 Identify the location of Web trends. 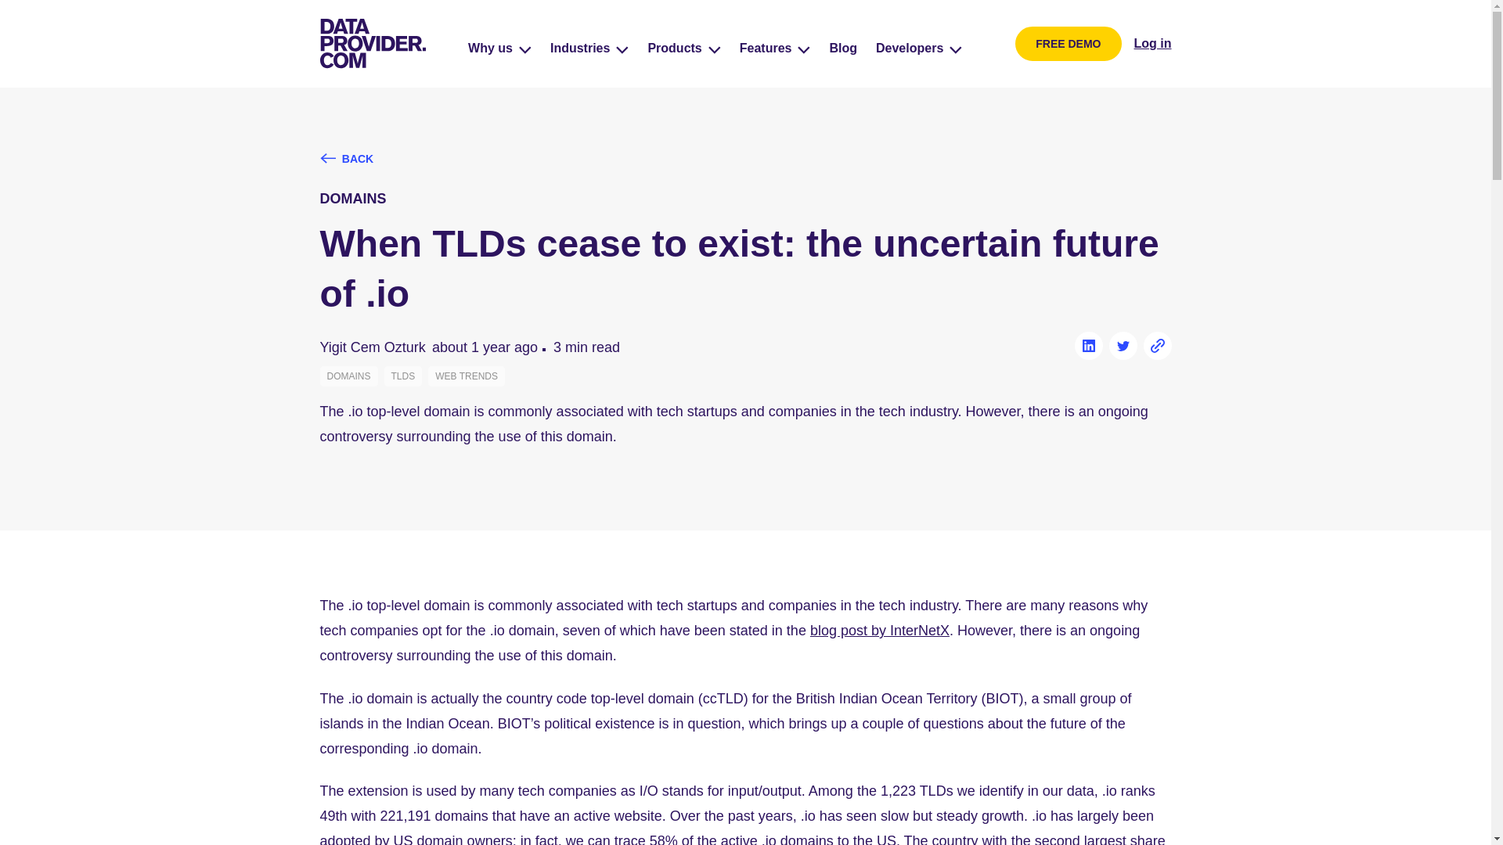
(467, 376).